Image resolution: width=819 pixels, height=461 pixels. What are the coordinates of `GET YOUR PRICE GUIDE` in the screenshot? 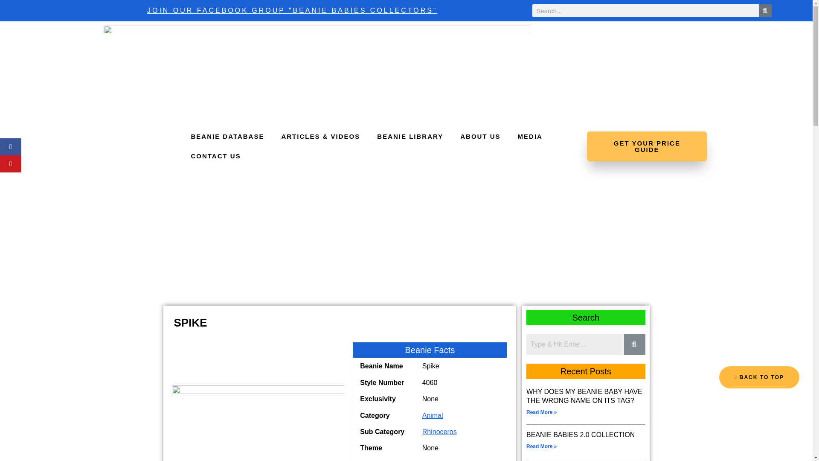 It's located at (647, 146).